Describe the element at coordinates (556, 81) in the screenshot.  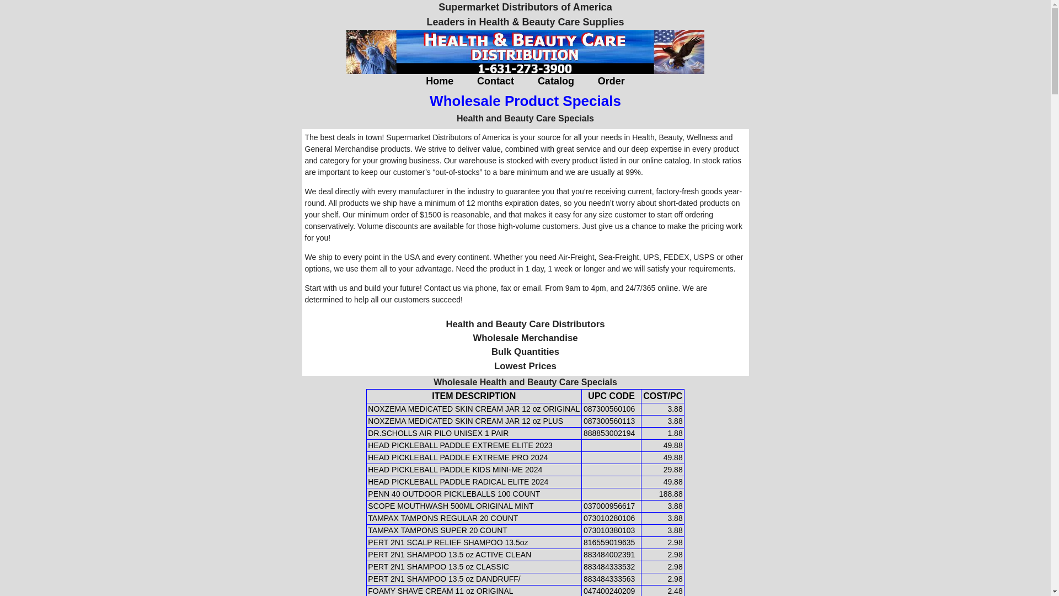
I see `Catalog` at that location.